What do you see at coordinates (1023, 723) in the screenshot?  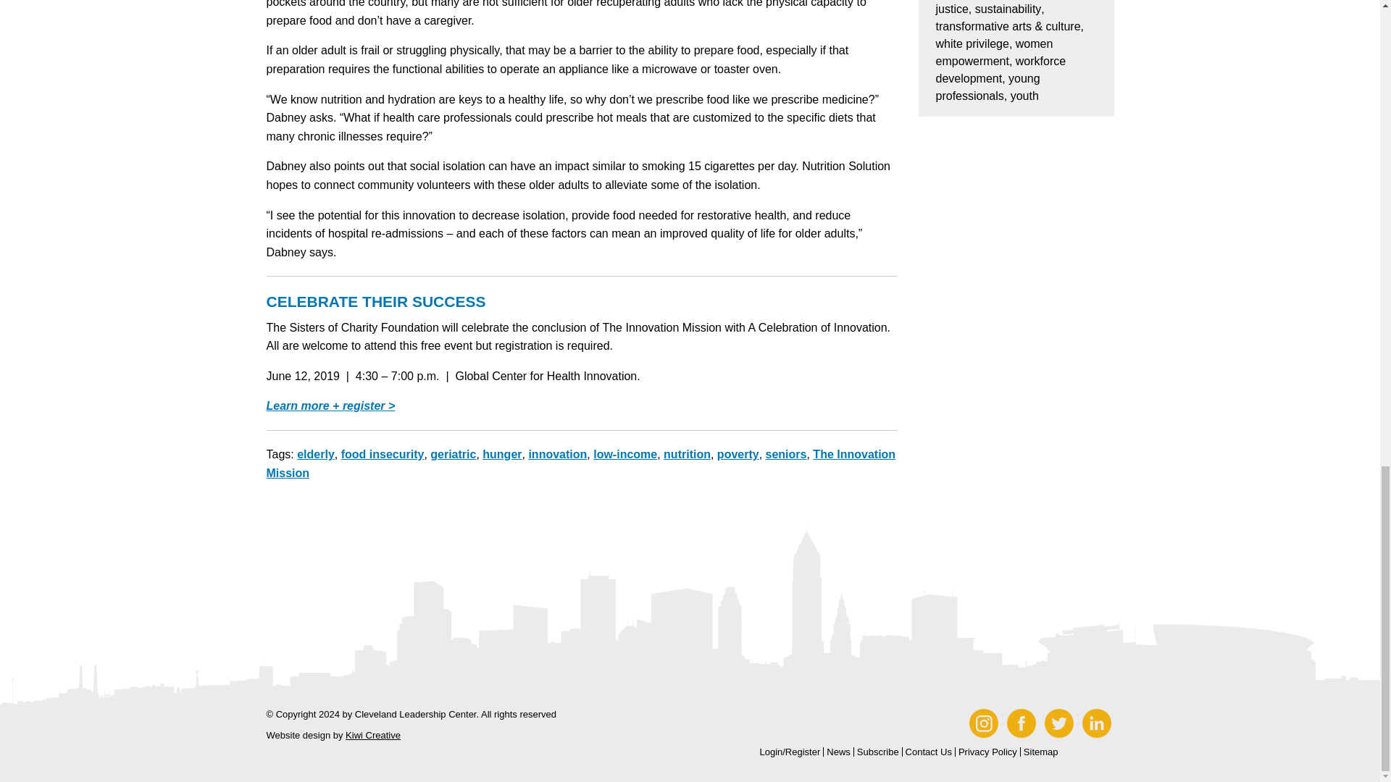 I see `Follow Cleveland Leadership Center on Facebook` at bounding box center [1023, 723].